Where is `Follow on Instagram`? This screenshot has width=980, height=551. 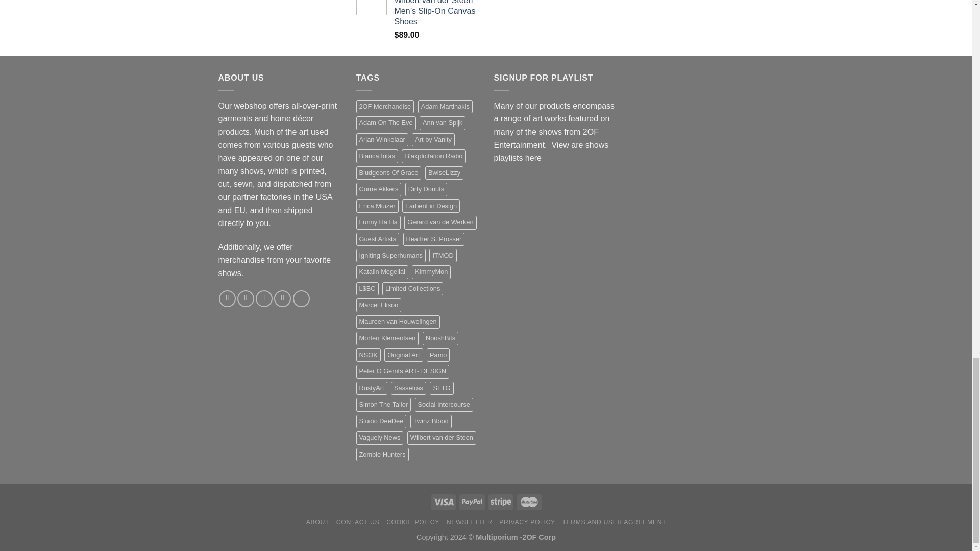
Follow on Instagram is located at coordinates (245, 298).